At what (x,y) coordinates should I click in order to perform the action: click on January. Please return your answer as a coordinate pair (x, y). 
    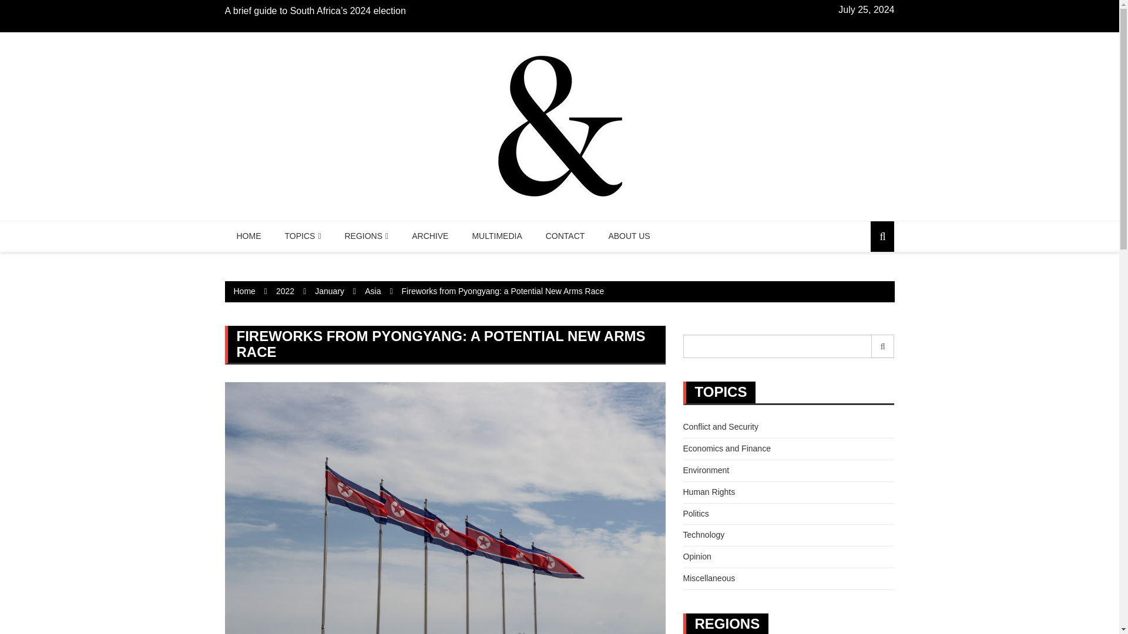
    Looking at the image, I should click on (329, 291).